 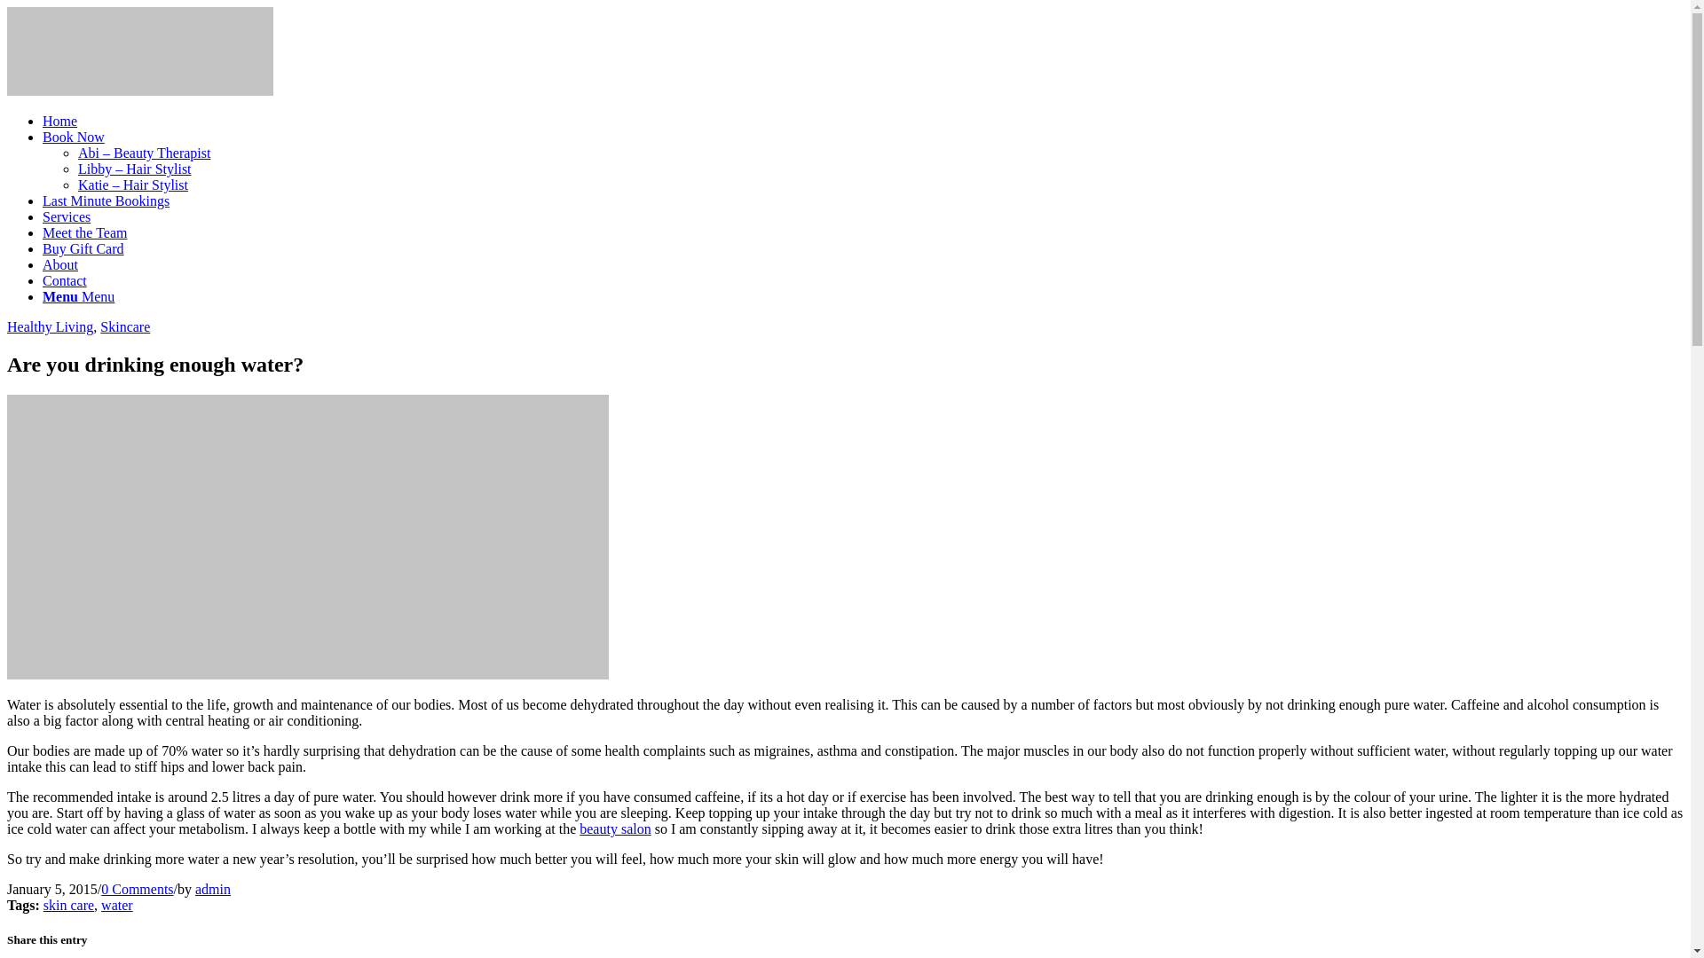 What do you see at coordinates (213, 889) in the screenshot?
I see `admin` at bounding box center [213, 889].